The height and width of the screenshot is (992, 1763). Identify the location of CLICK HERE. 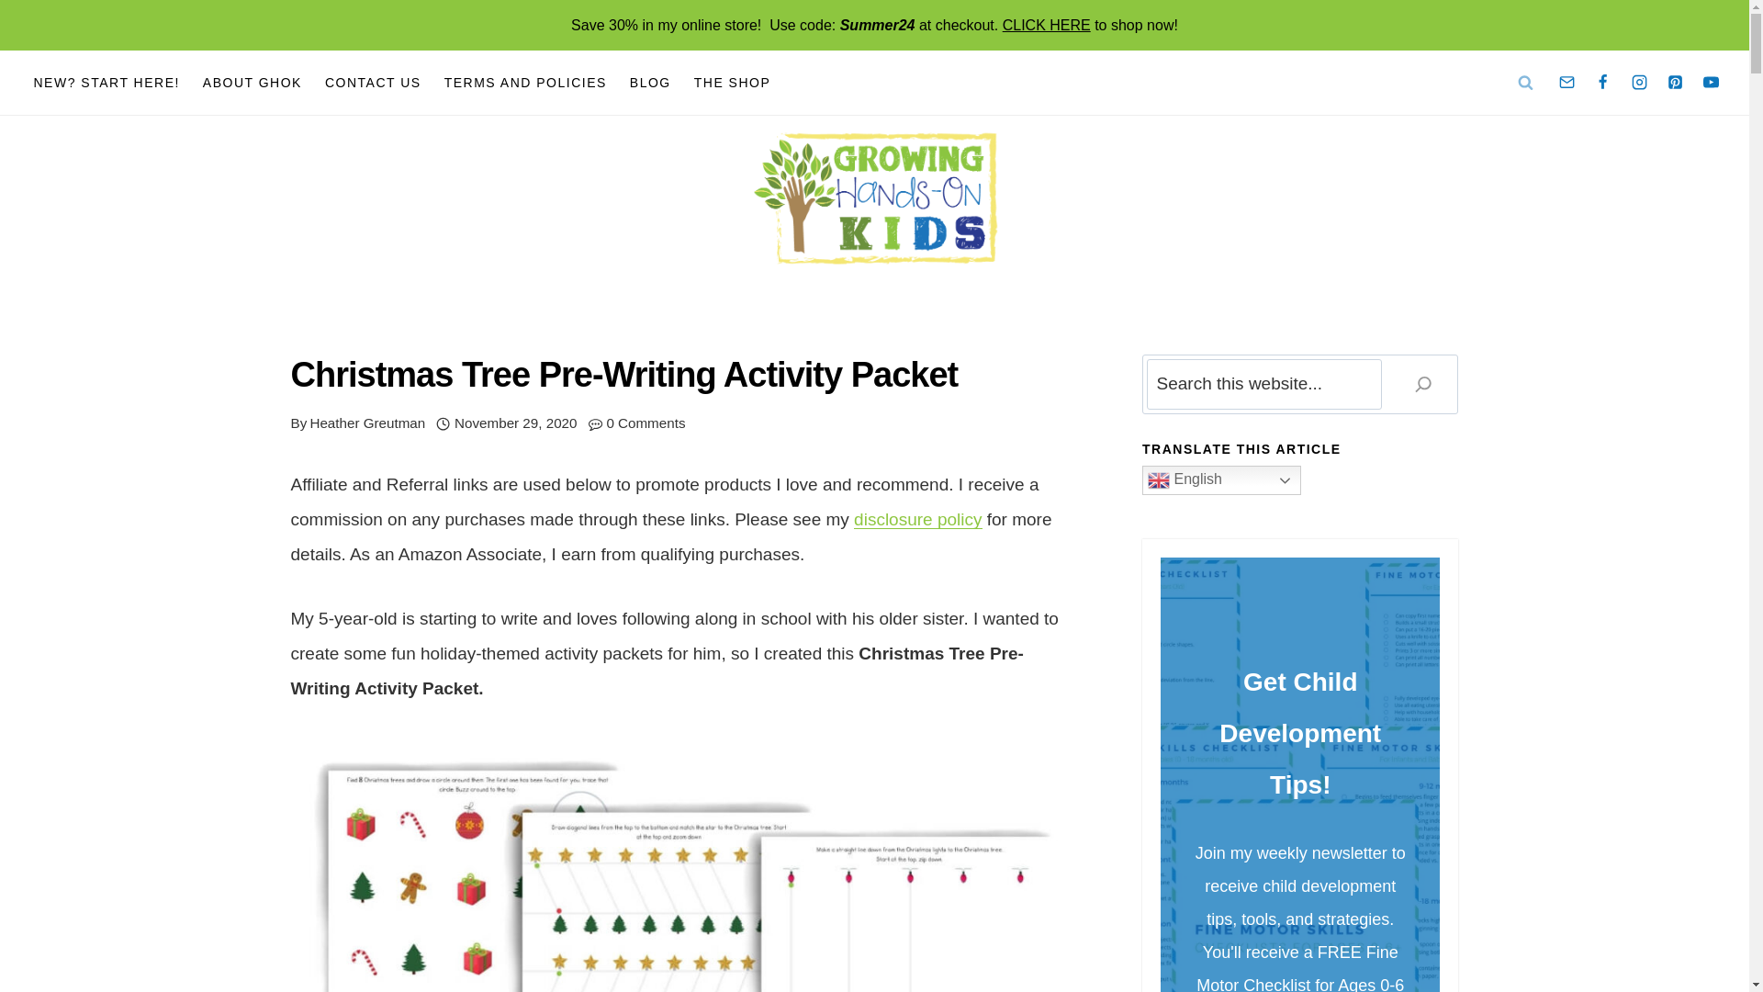
(1047, 24).